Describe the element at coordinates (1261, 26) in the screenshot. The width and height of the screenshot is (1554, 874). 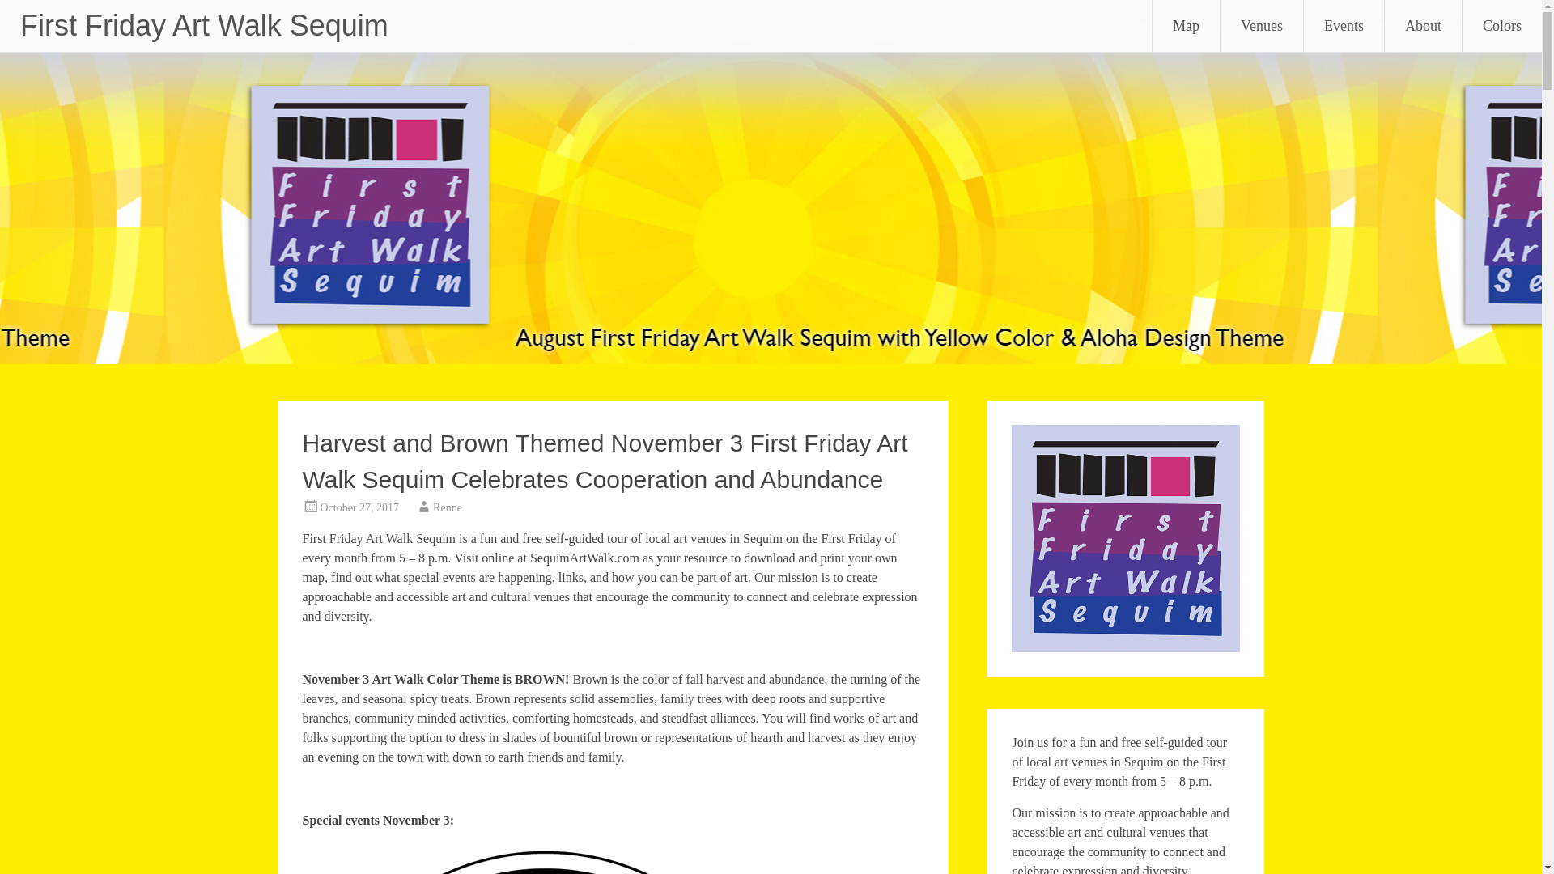
I see `Venues` at that location.